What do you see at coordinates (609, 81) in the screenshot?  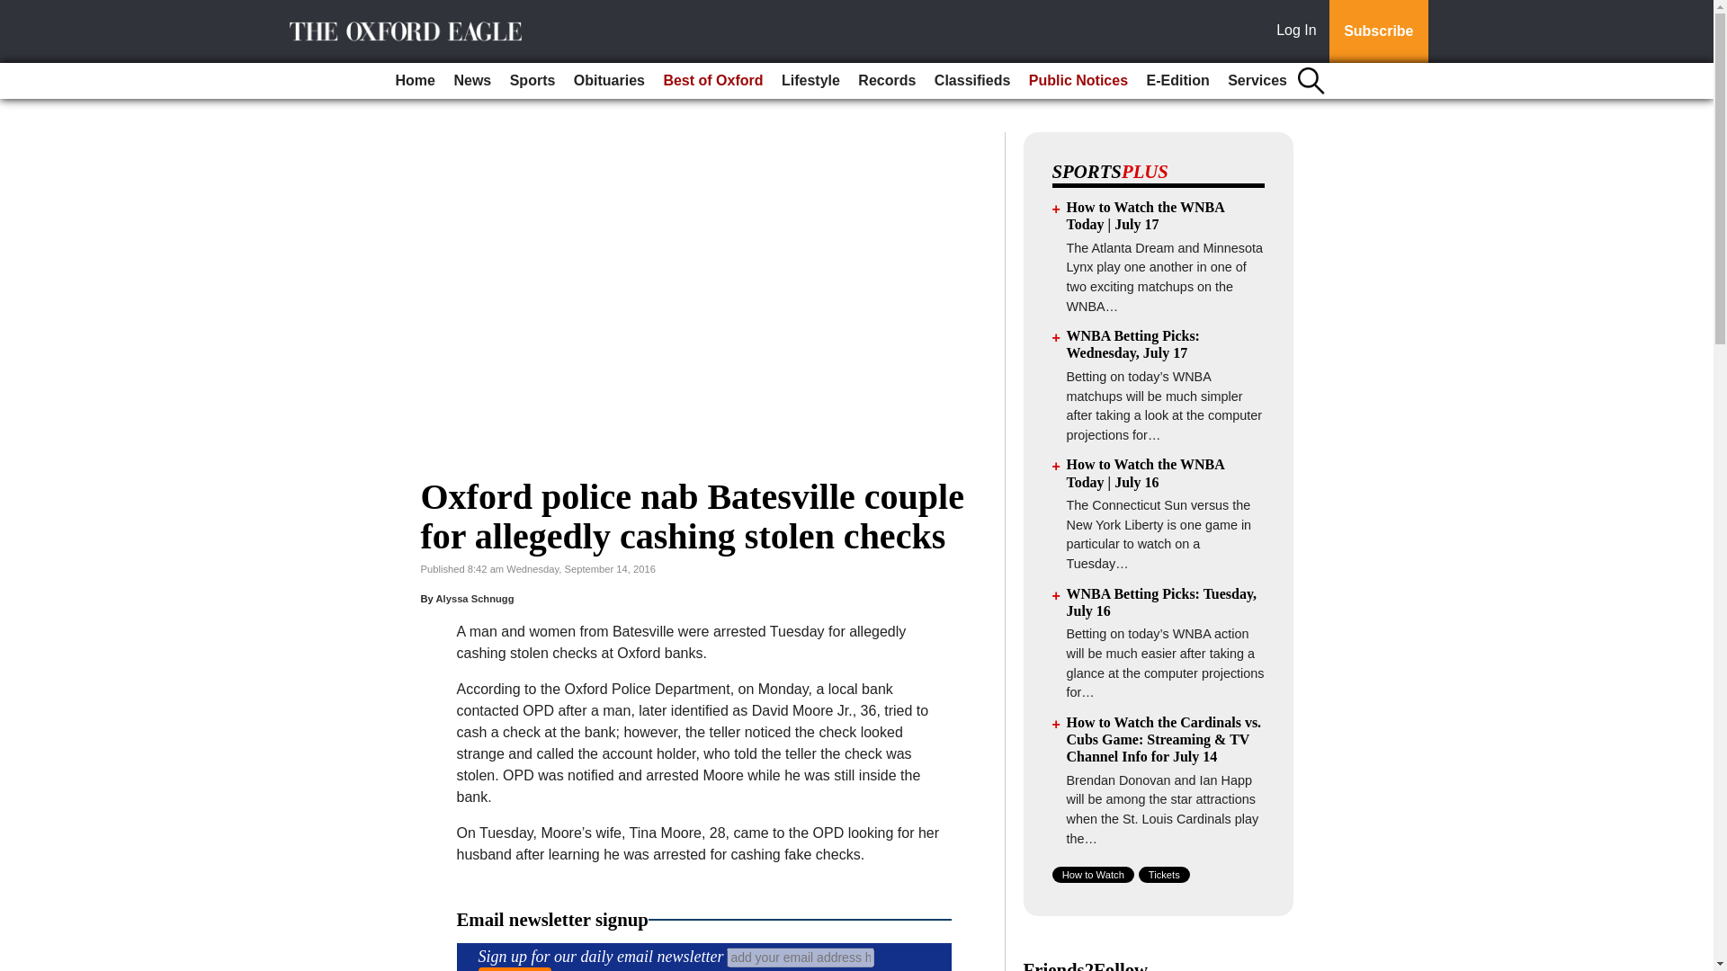 I see `Obituaries` at bounding box center [609, 81].